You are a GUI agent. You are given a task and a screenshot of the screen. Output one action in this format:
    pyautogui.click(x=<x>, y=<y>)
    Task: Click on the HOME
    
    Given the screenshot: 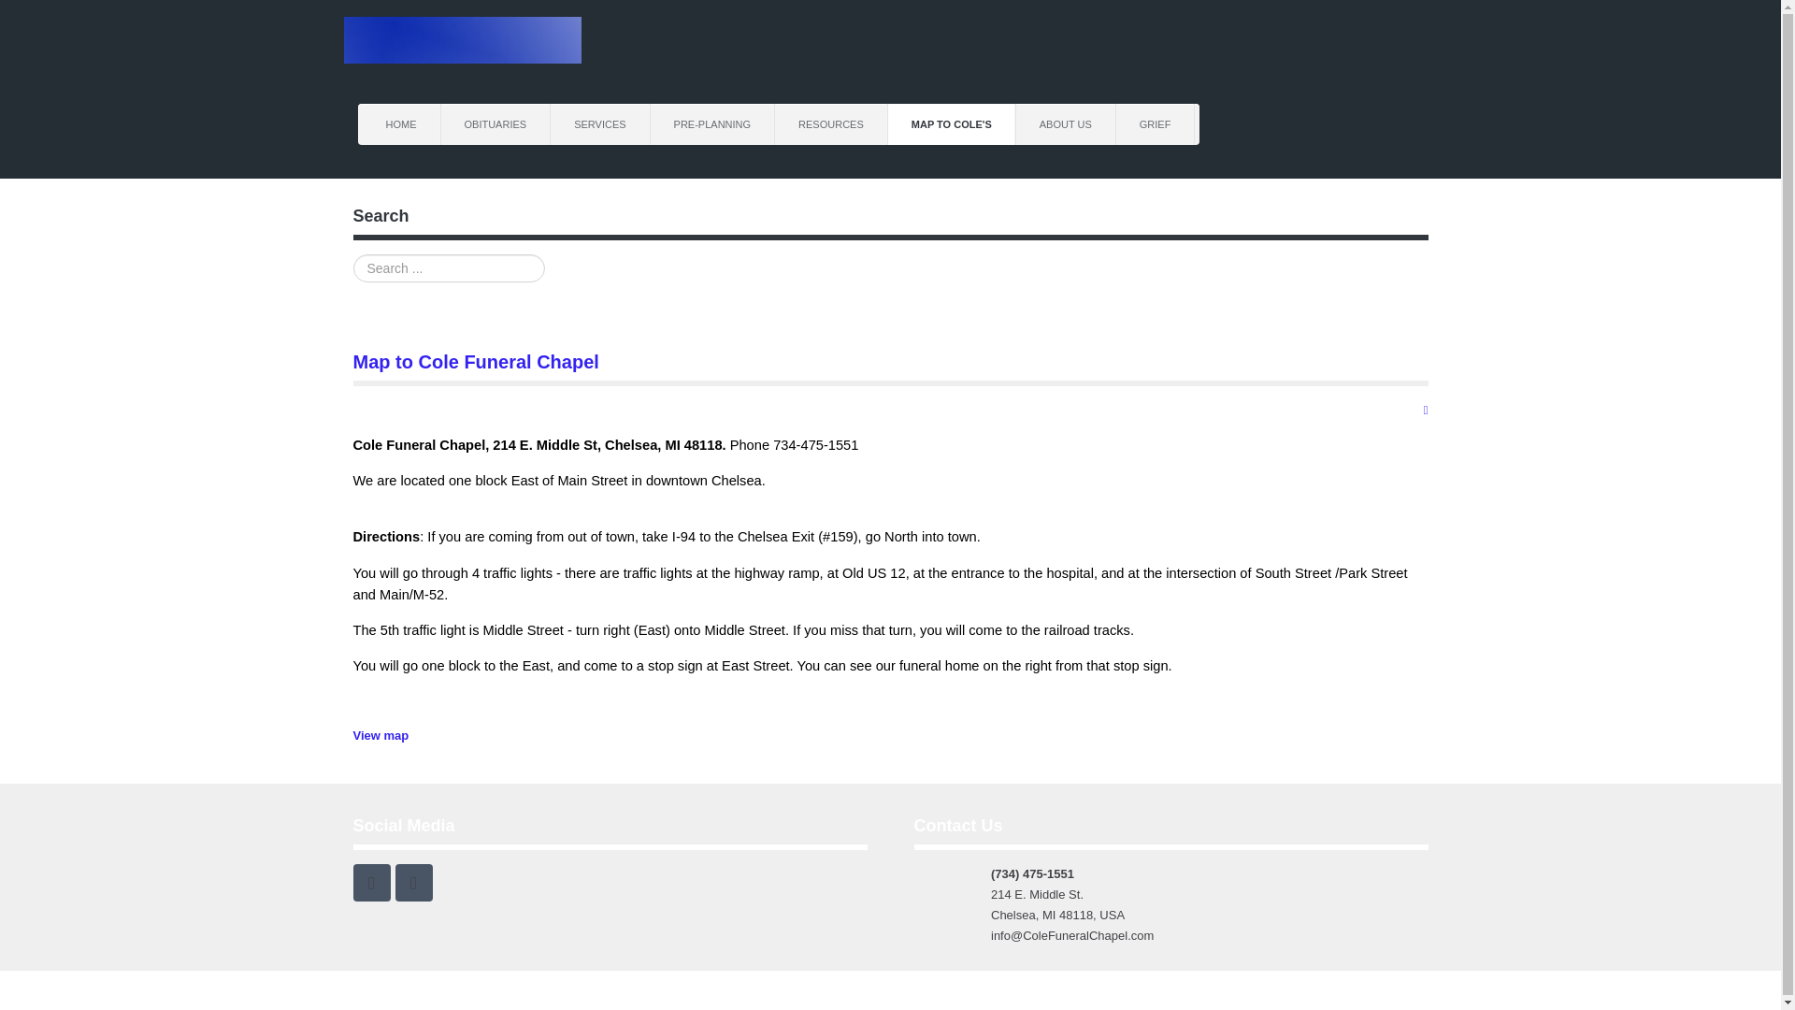 What is the action you would take?
    pyautogui.click(x=402, y=124)
    